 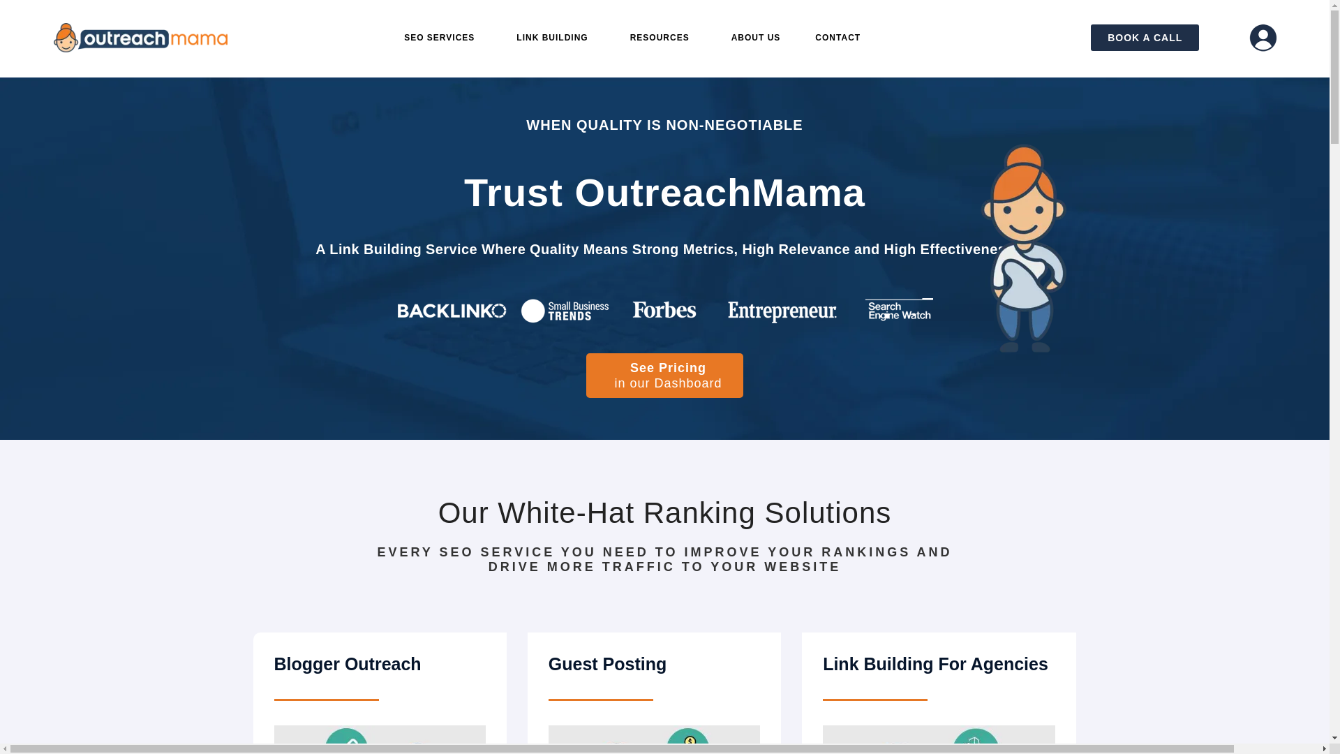 What do you see at coordinates (664, 311) in the screenshot?
I see `Link Building 1` at bounding box center [664, 311].